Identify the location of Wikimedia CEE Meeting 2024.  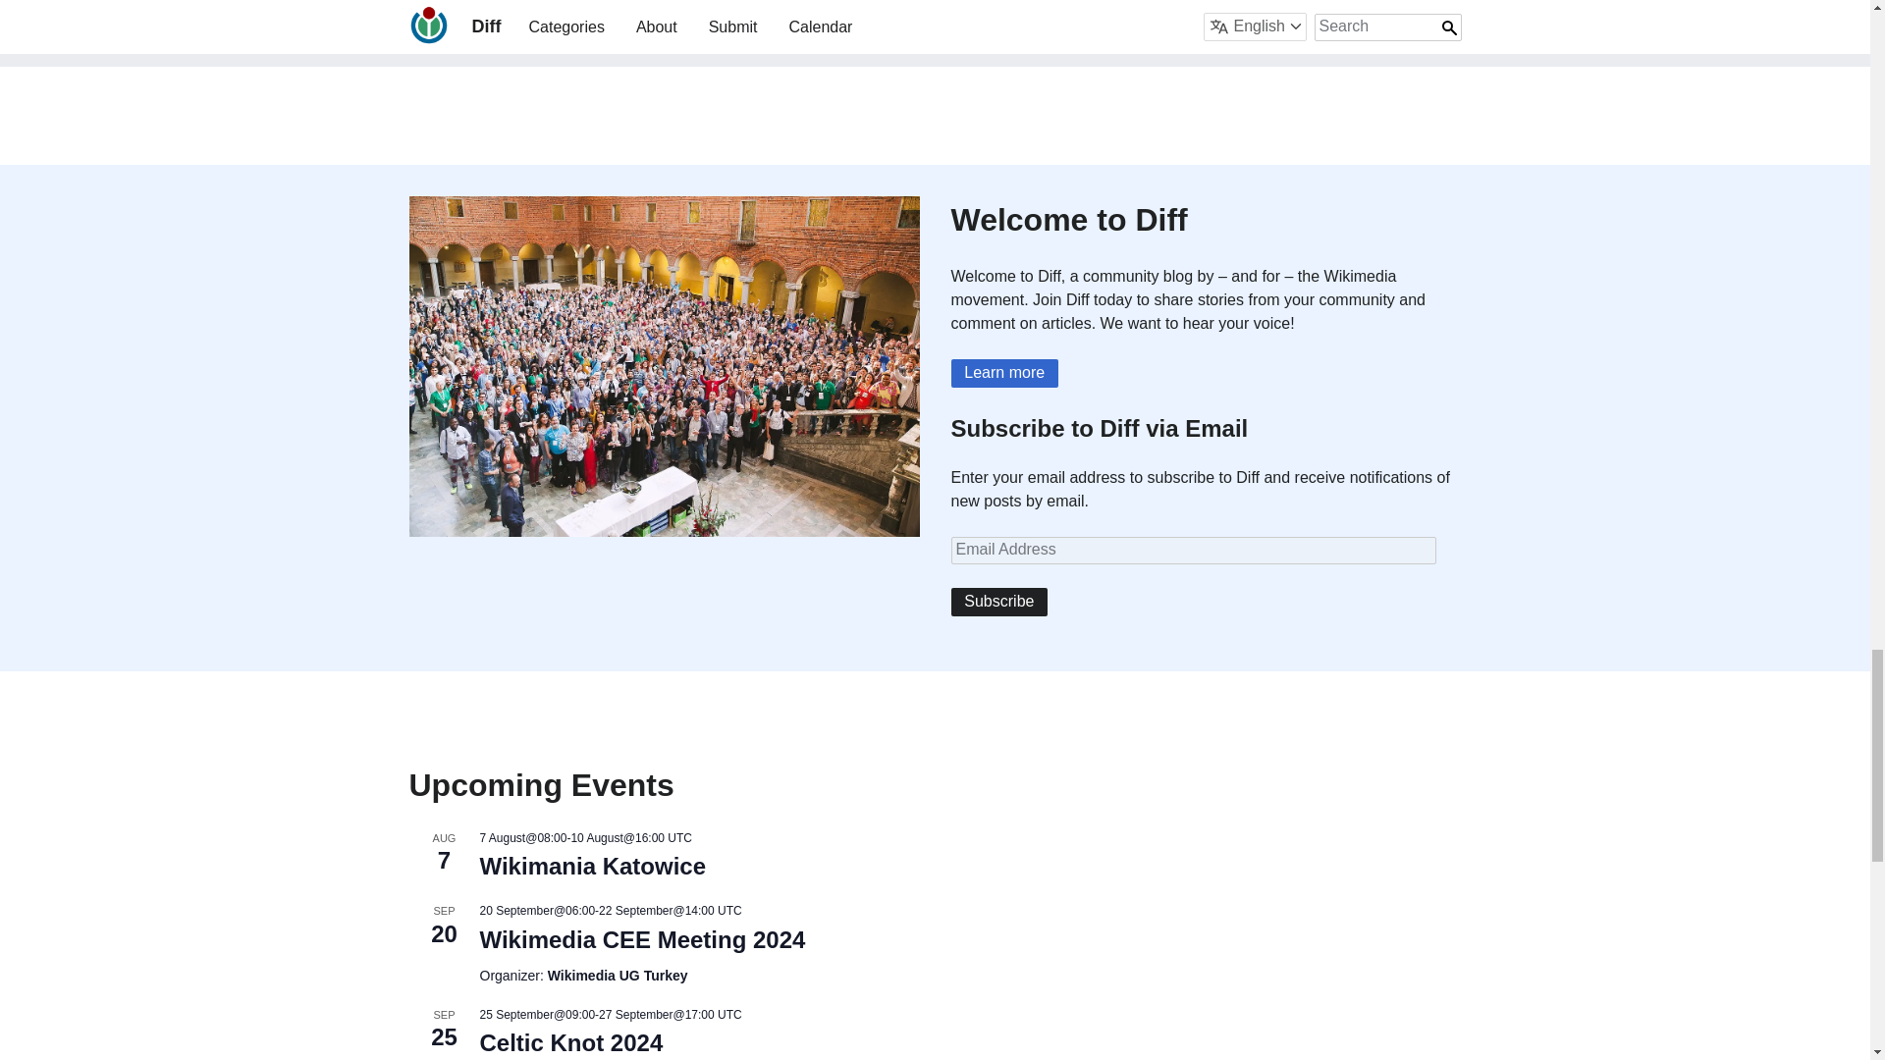
(641, 940).